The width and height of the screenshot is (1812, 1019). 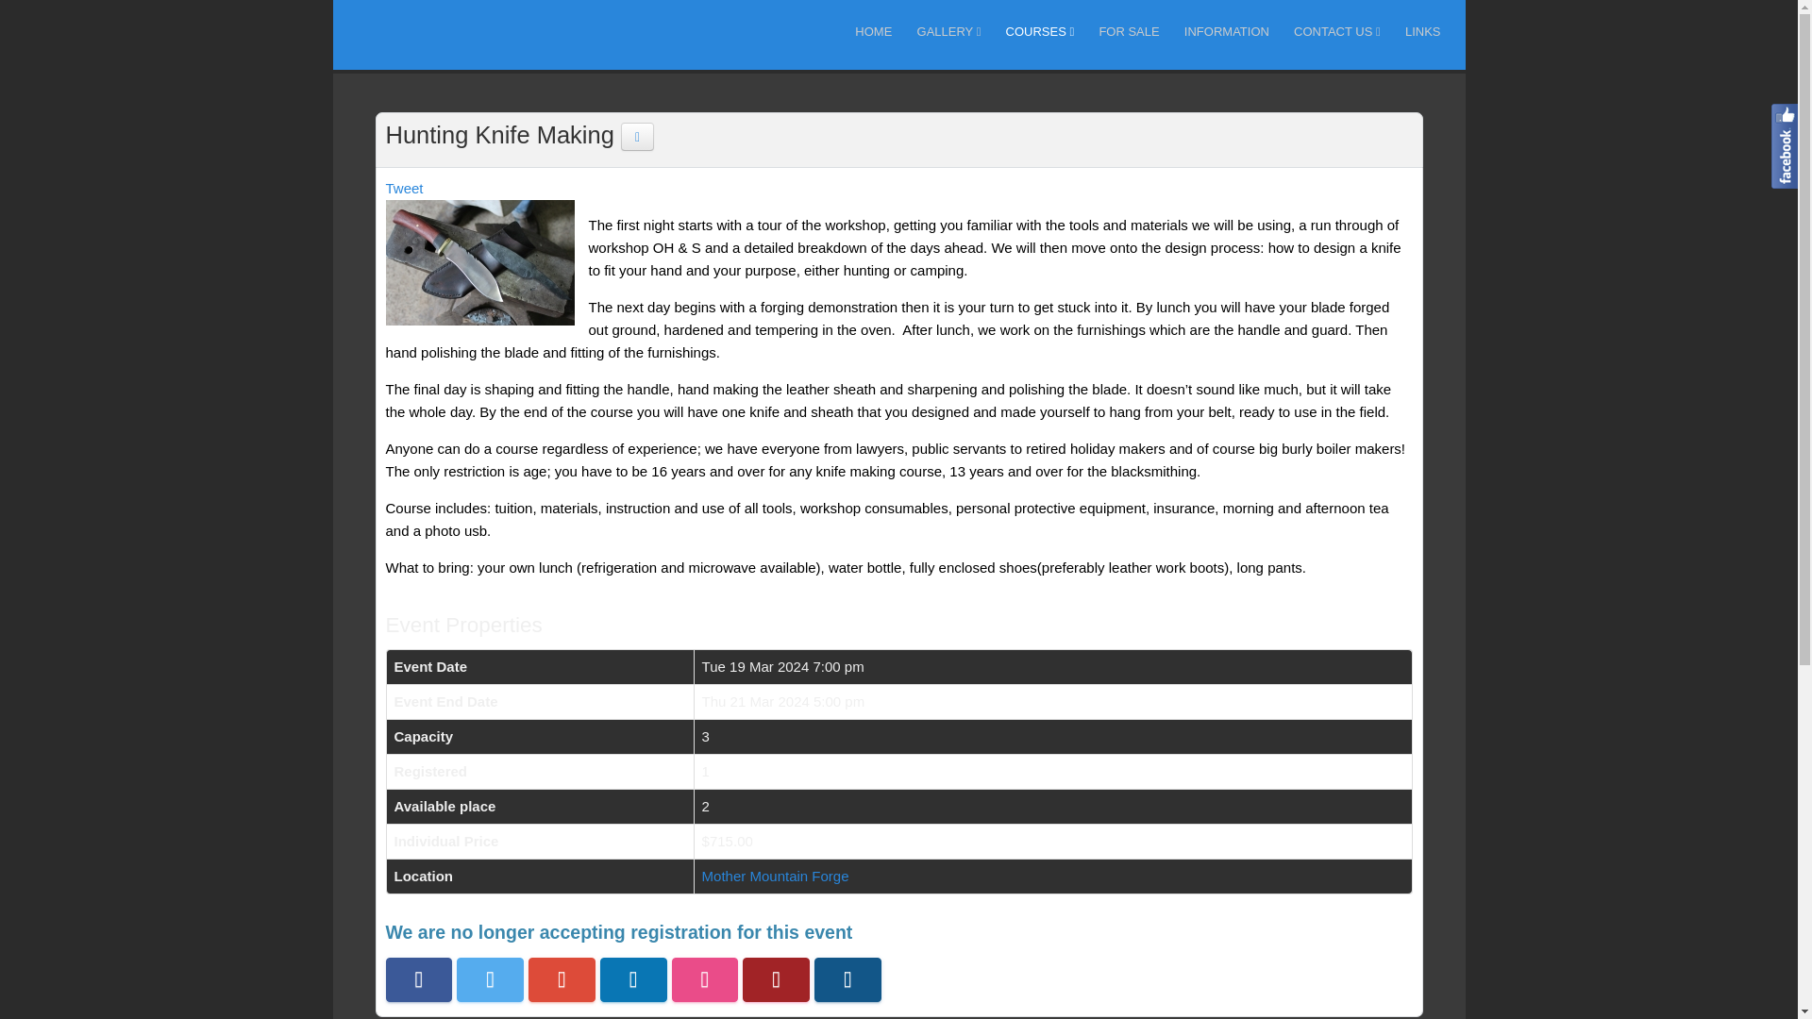 I want to click on Submit Hunting Knife Making    in Digg, so click(x=776, y=979).